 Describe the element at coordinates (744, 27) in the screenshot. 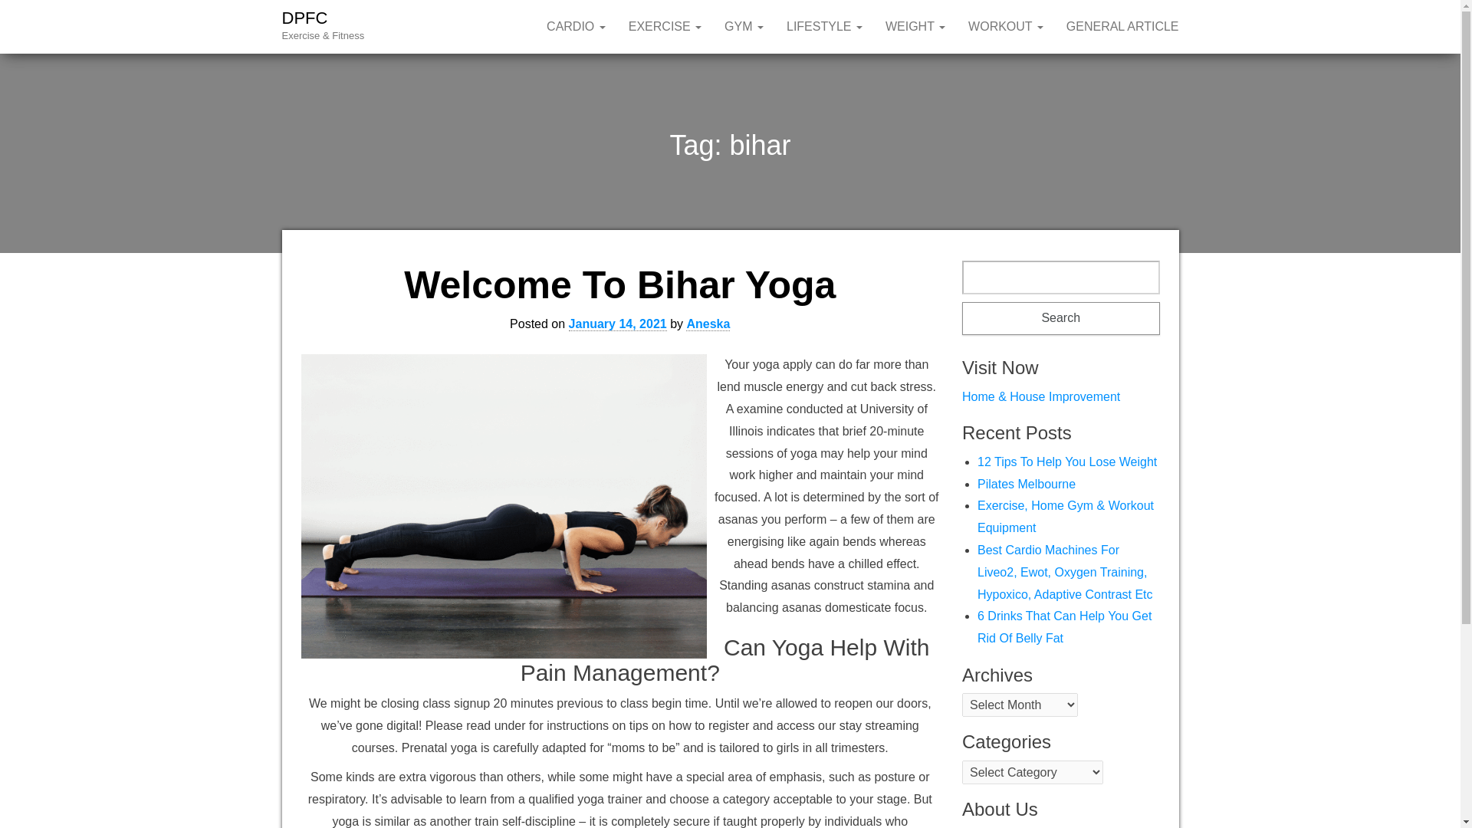

I see `Gym` at that location.